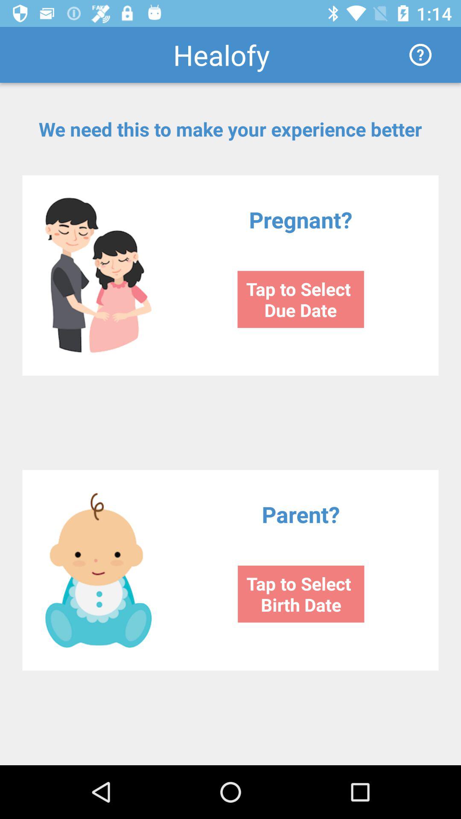 The width and height of the screenshot is (461, 819). I want to click on tap the icon next to the healofy item, so click(420, 55).